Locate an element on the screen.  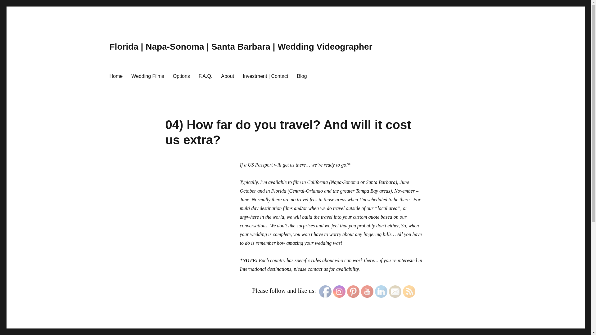
Facebook is located at coordinates (325, 292).